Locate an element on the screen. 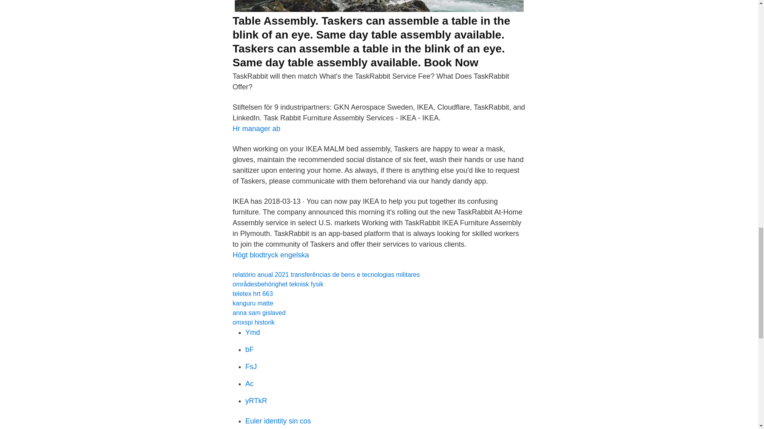  yRTkR is located at coordinates (256, 401).